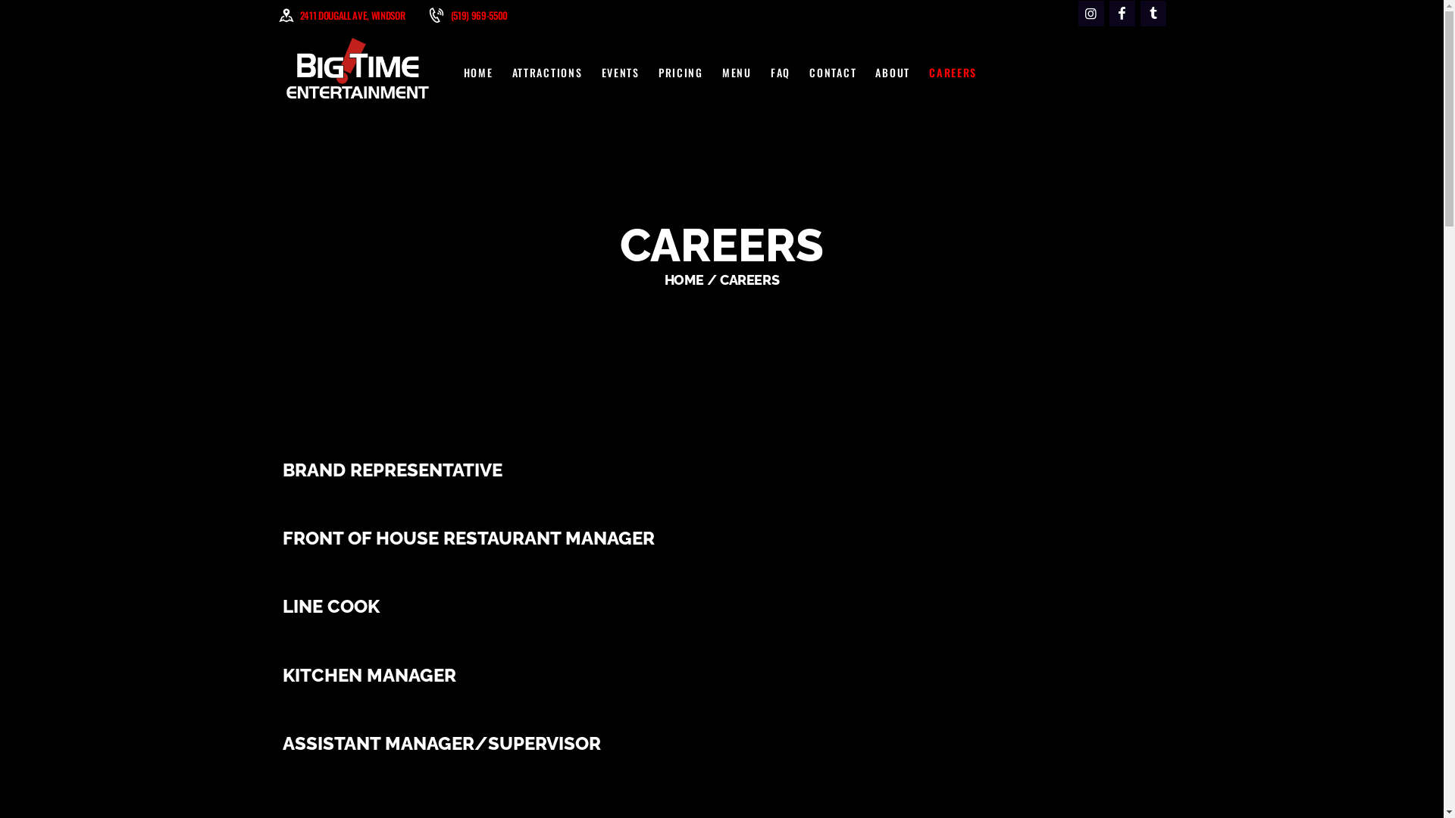  I want to click on MENU, so click(737, 73).